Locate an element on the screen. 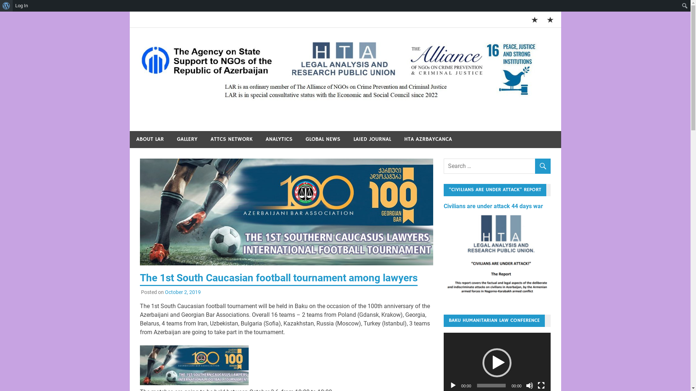 The image size is (696, 391). LAIED JOURNAL is located at coordinates (372, 140).